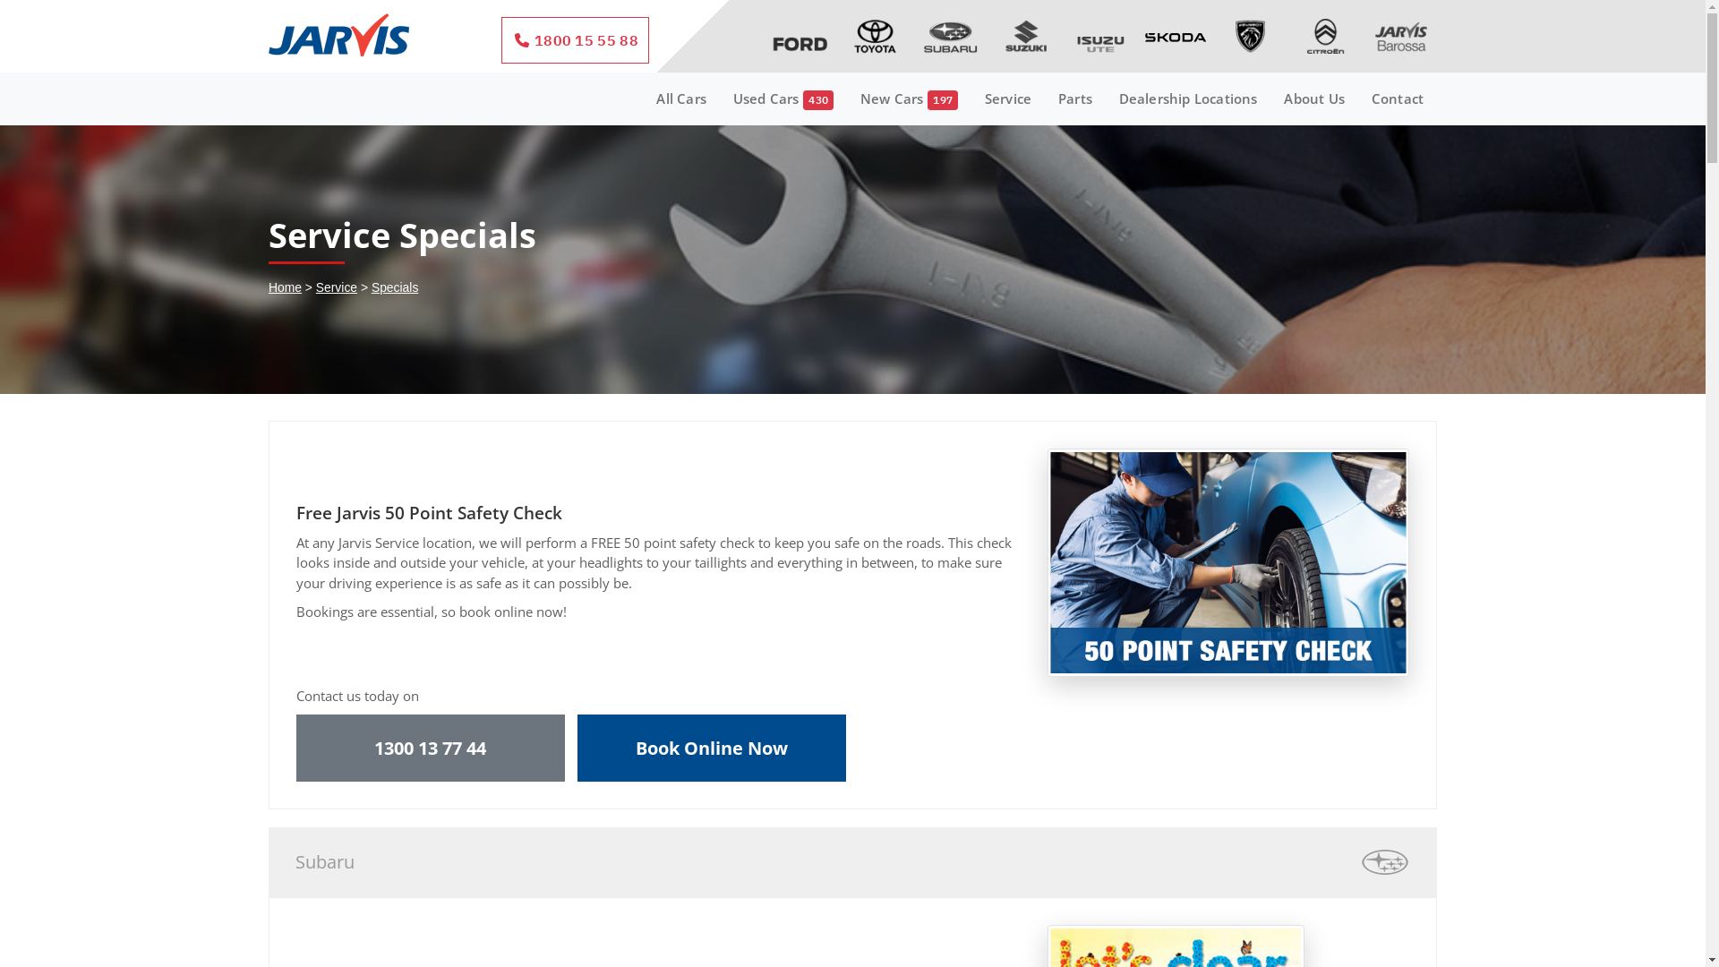 The image size is (1719, 967). Describe the element at coordinates (1026, 34) in the screenshot. I see `Jarvis Suzuki` at that location.